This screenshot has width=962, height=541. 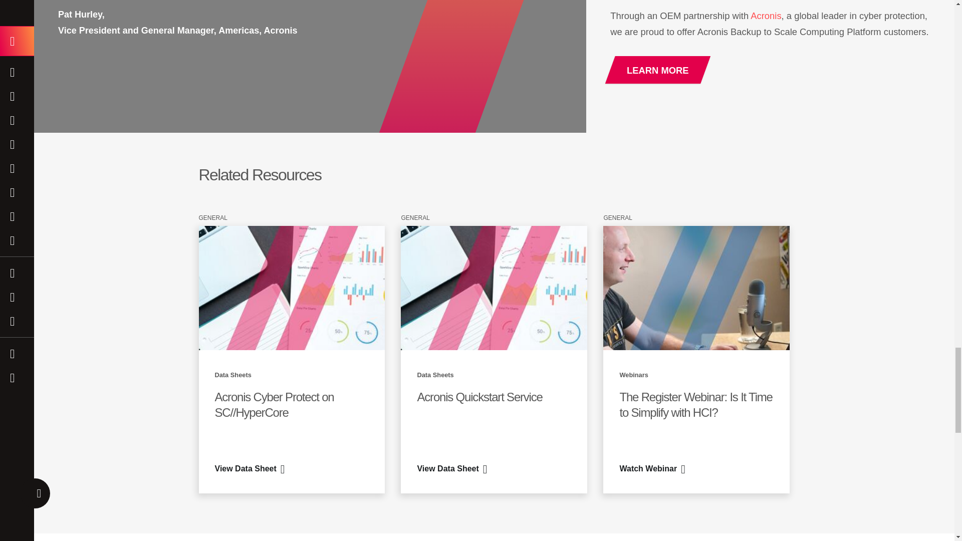 I want to click on LEARN MORE, so click(x=658, y=70).